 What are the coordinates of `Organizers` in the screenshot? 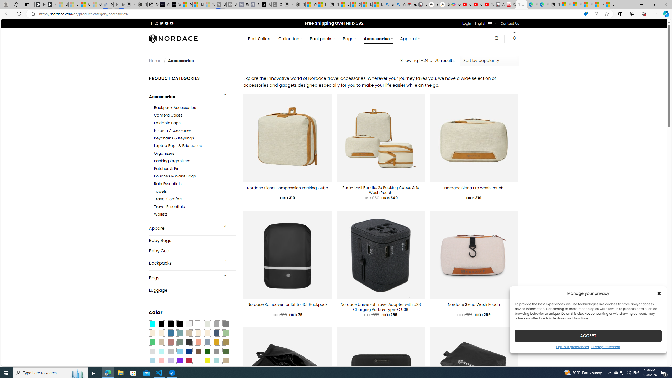 It's located at (164, 154).